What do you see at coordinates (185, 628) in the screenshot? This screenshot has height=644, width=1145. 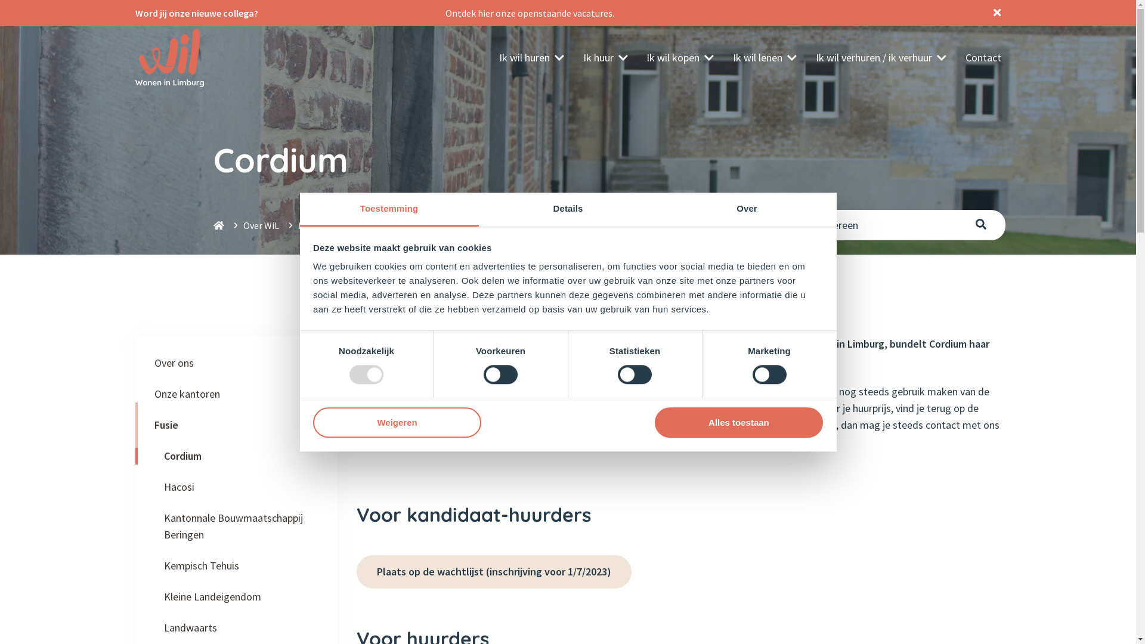 I see `Landwaarts` at bounding box center [185, 628].